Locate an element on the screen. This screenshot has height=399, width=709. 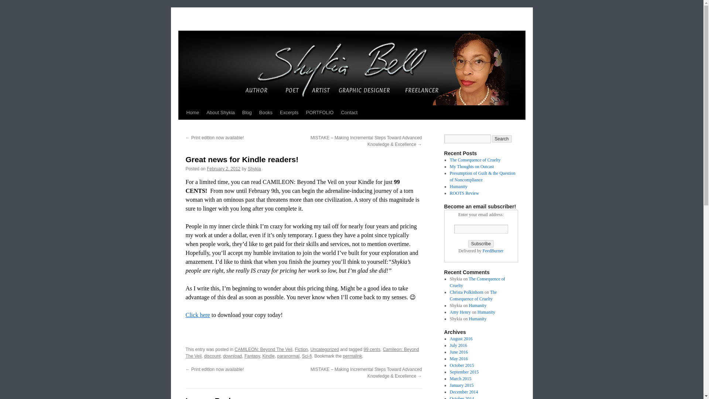
Books is located at coordinates (266, 113).